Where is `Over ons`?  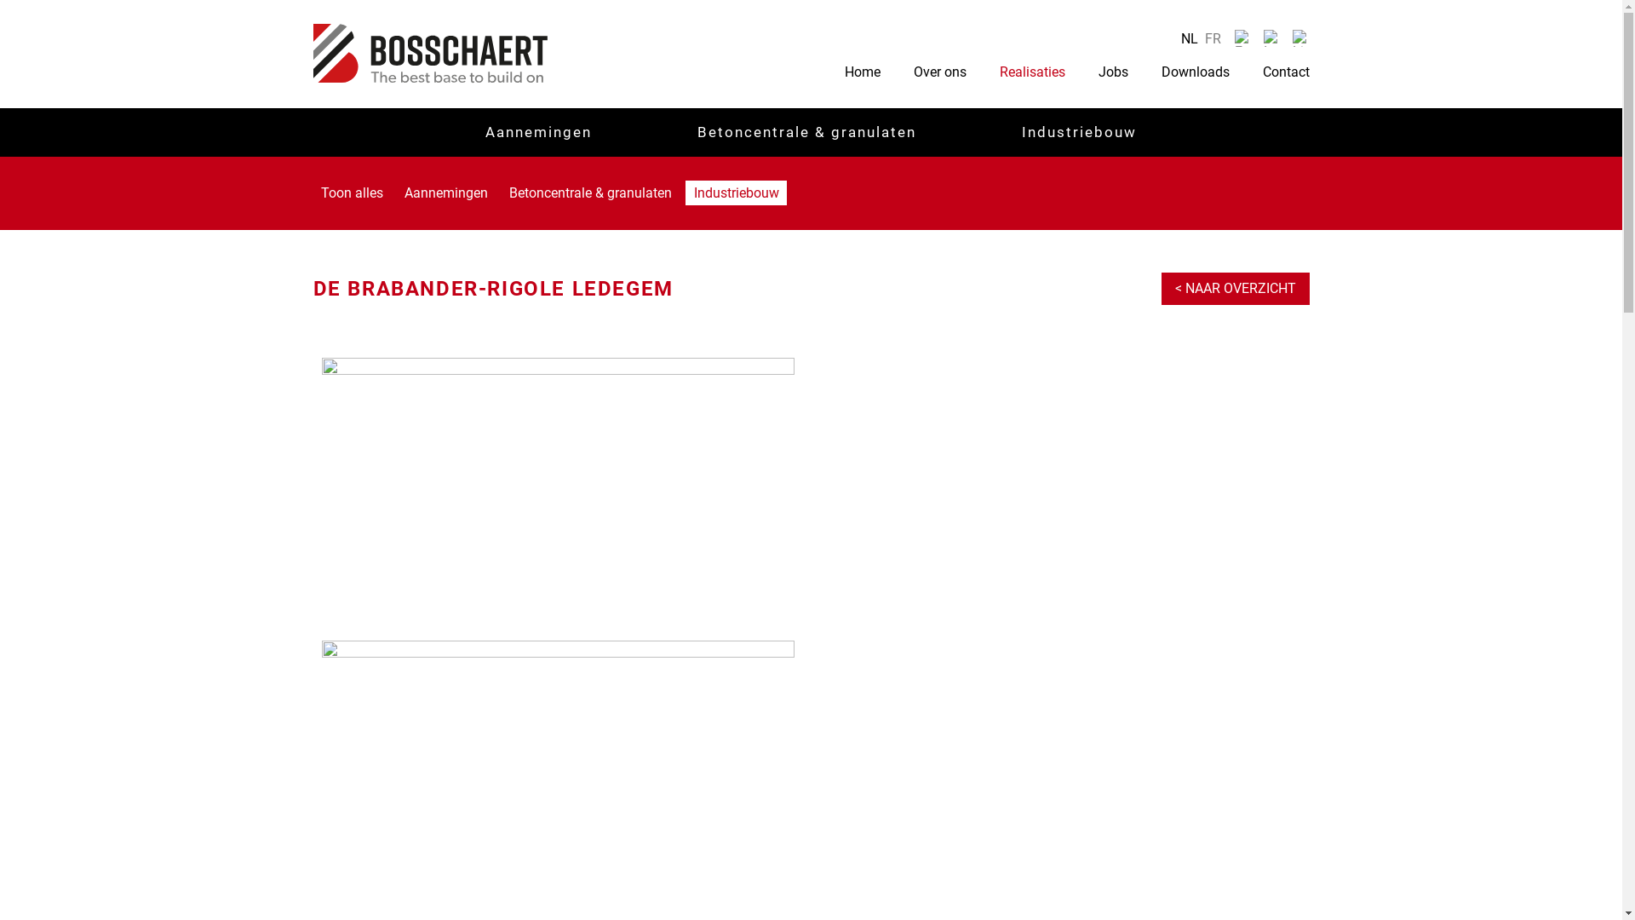 Over ons is located at coordinates (940, 72).